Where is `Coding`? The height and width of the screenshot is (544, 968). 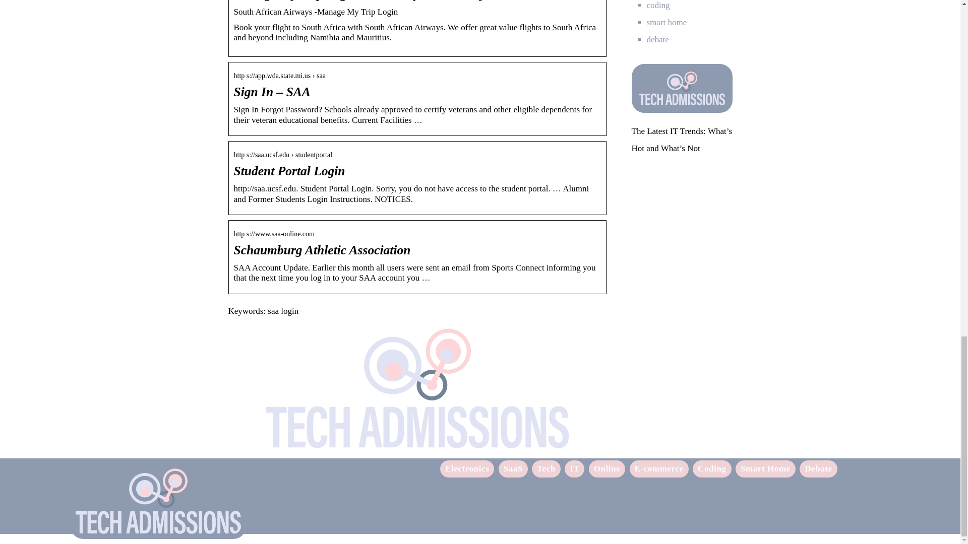 Coding is located at coordinates (712, 468).